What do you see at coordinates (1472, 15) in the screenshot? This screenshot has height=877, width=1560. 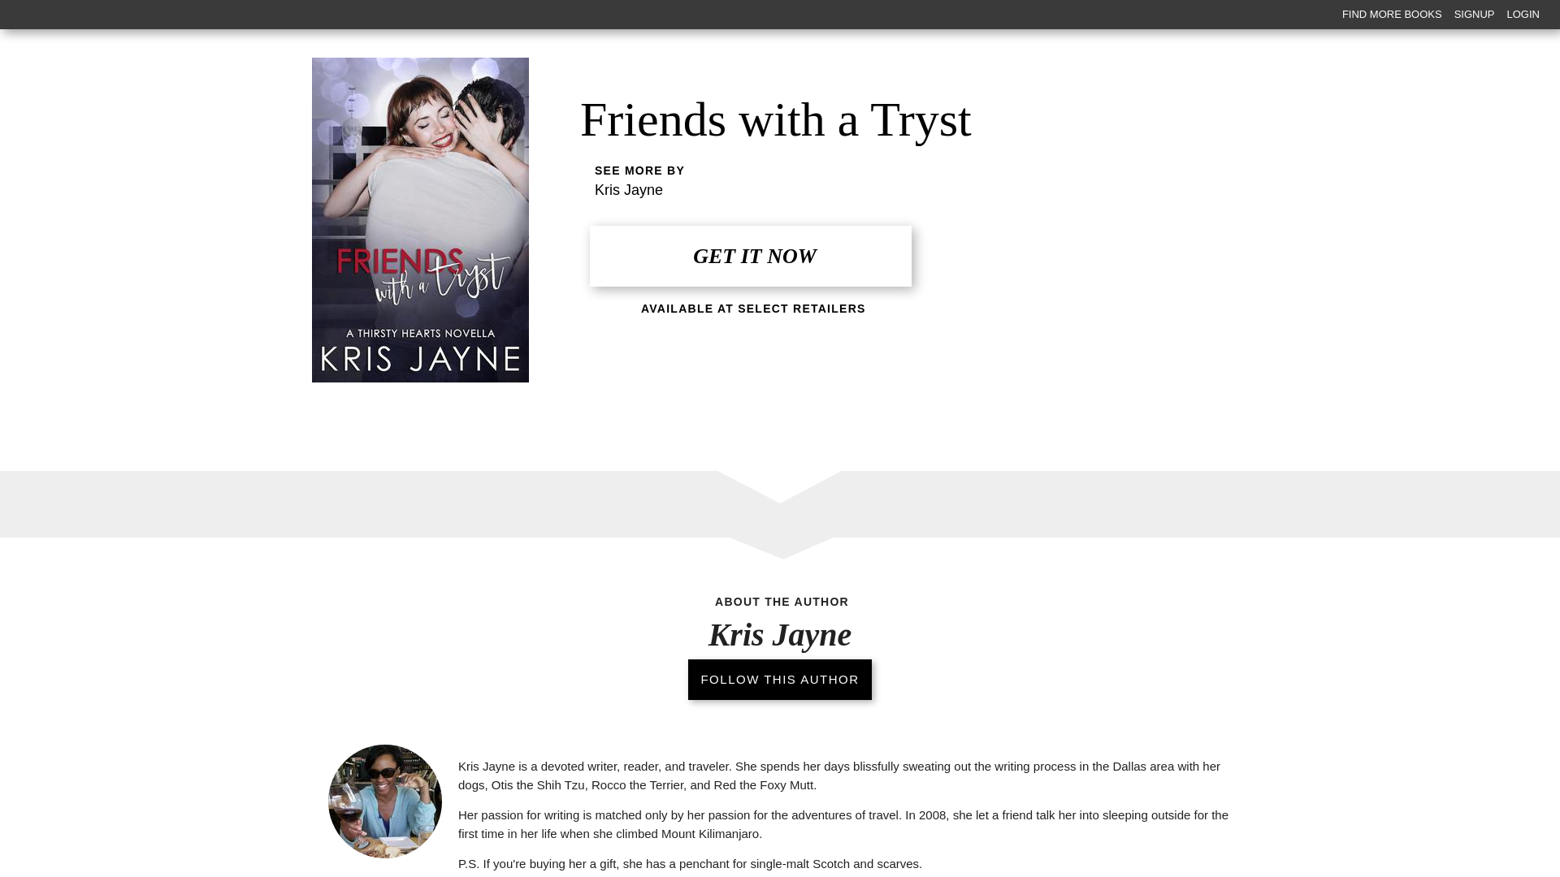 I see `SIGNUP` at bounding box center [1472, 15].